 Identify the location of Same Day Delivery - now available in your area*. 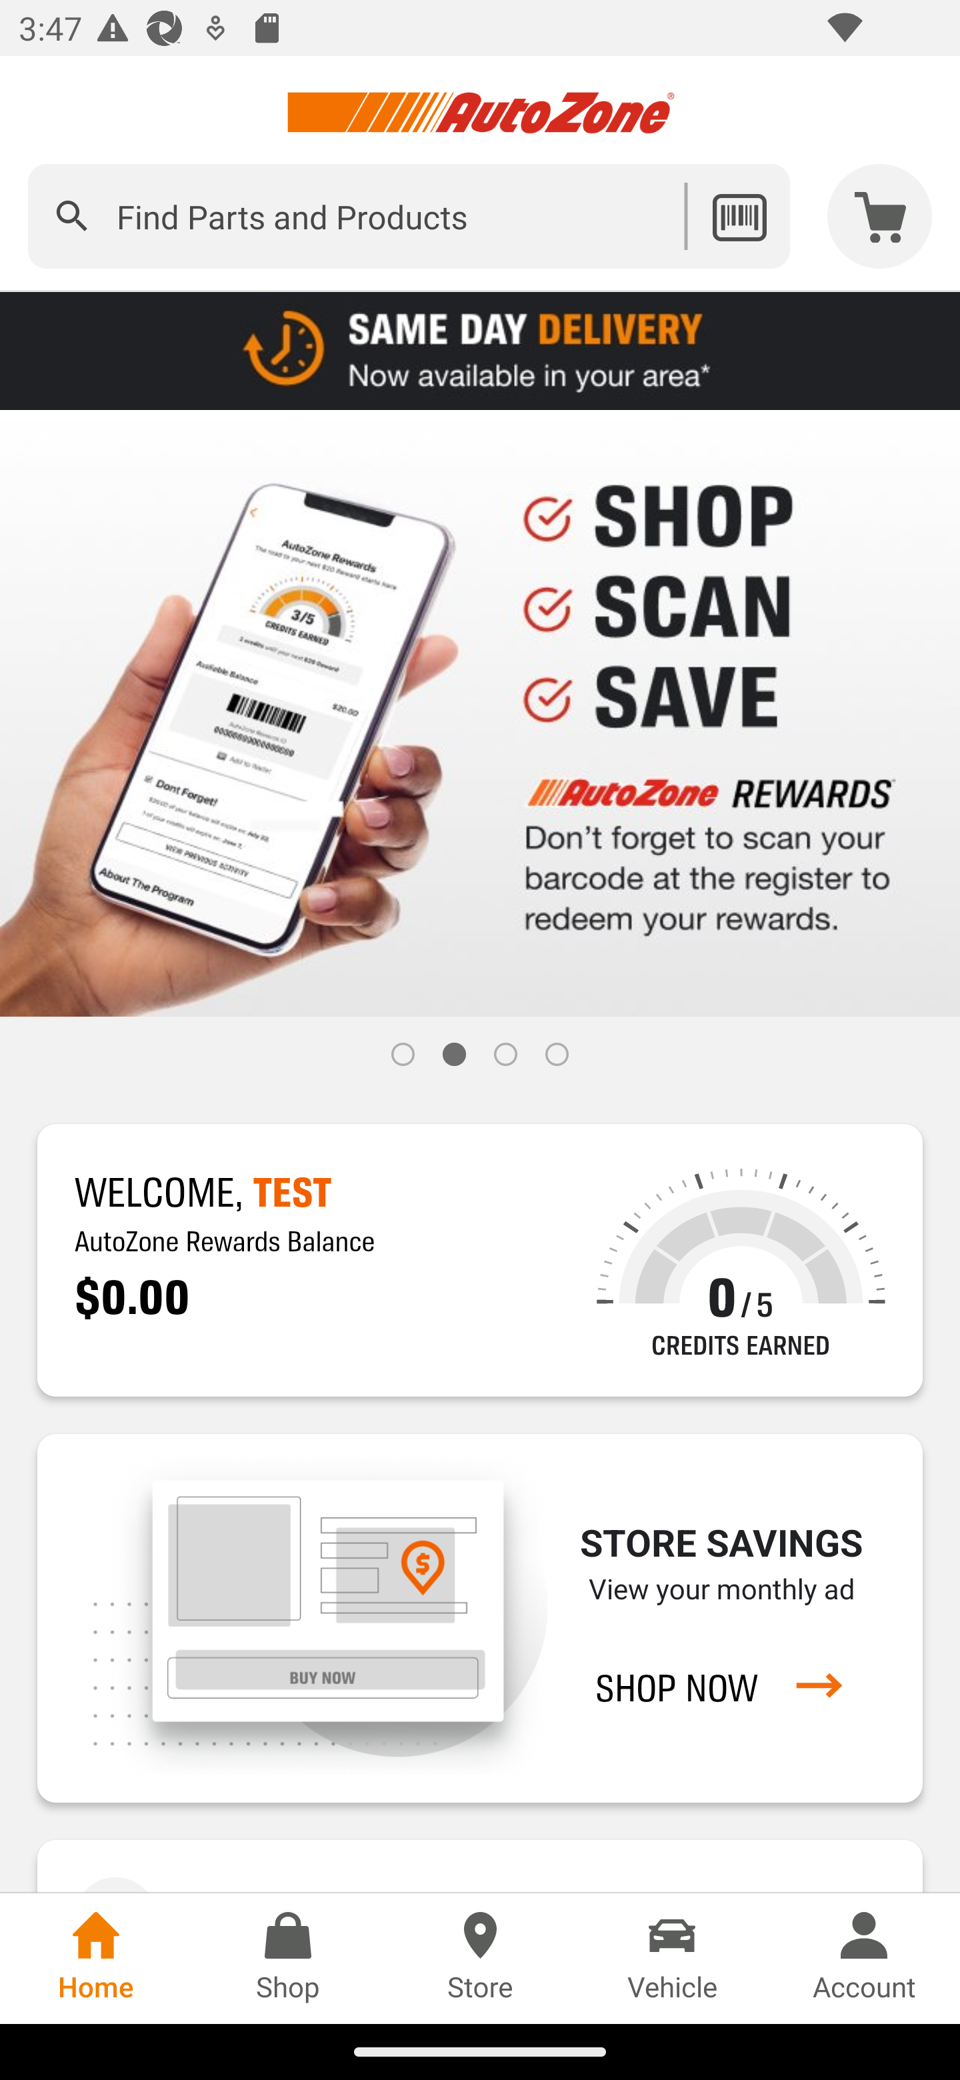
(480, 349).